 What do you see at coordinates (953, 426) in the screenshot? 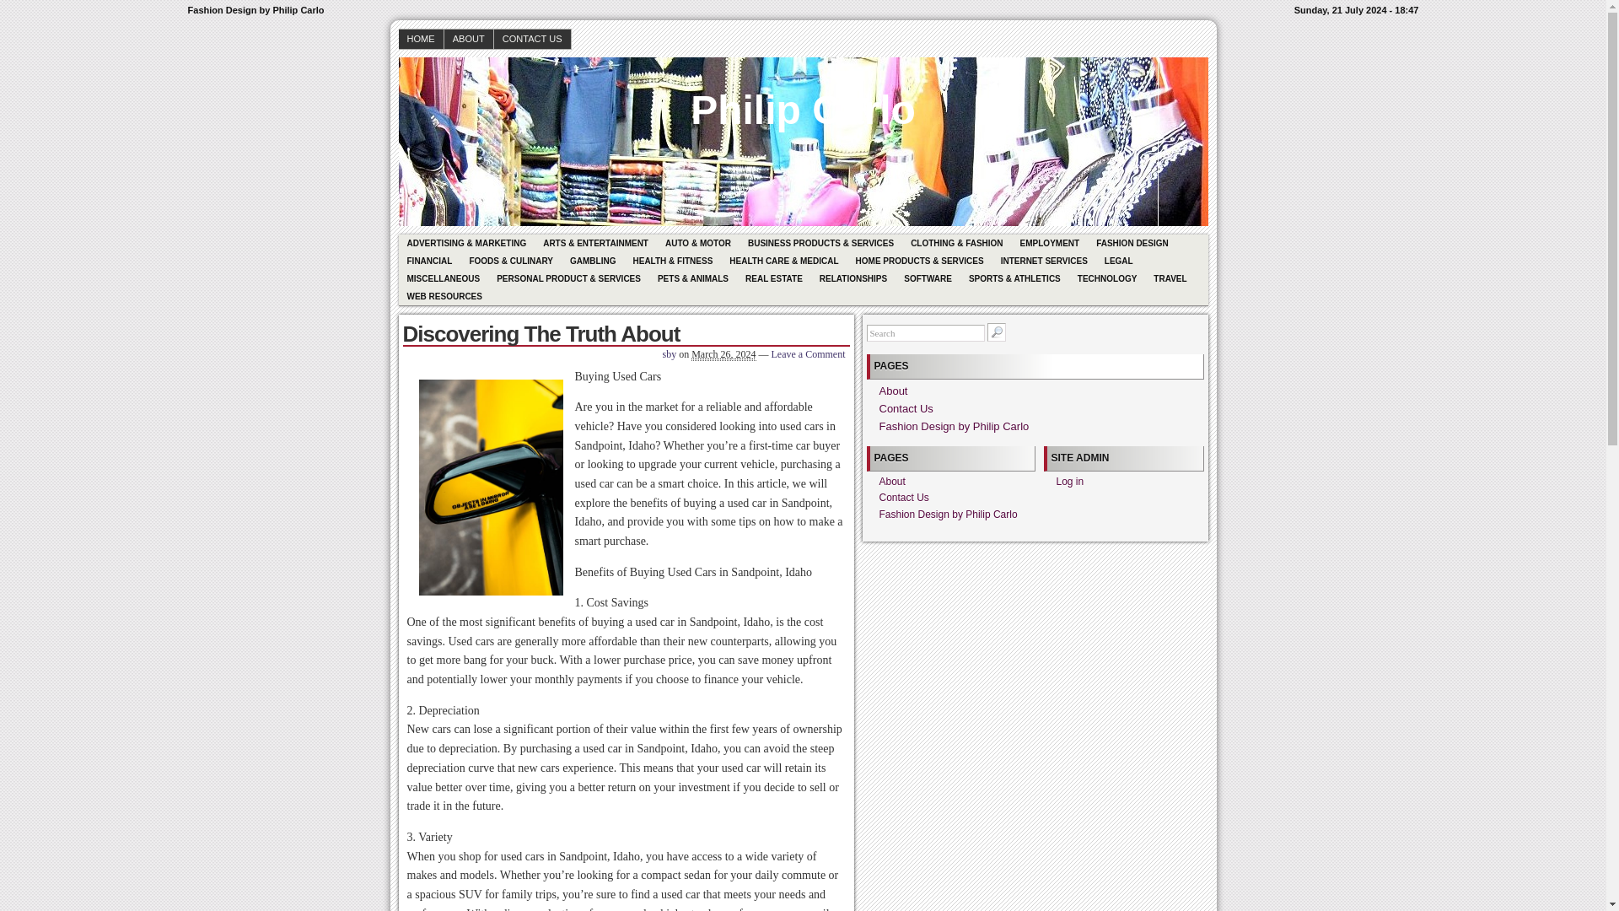
I see `Fashion Design by Philip Carlo` at bounding box center [953, 426].